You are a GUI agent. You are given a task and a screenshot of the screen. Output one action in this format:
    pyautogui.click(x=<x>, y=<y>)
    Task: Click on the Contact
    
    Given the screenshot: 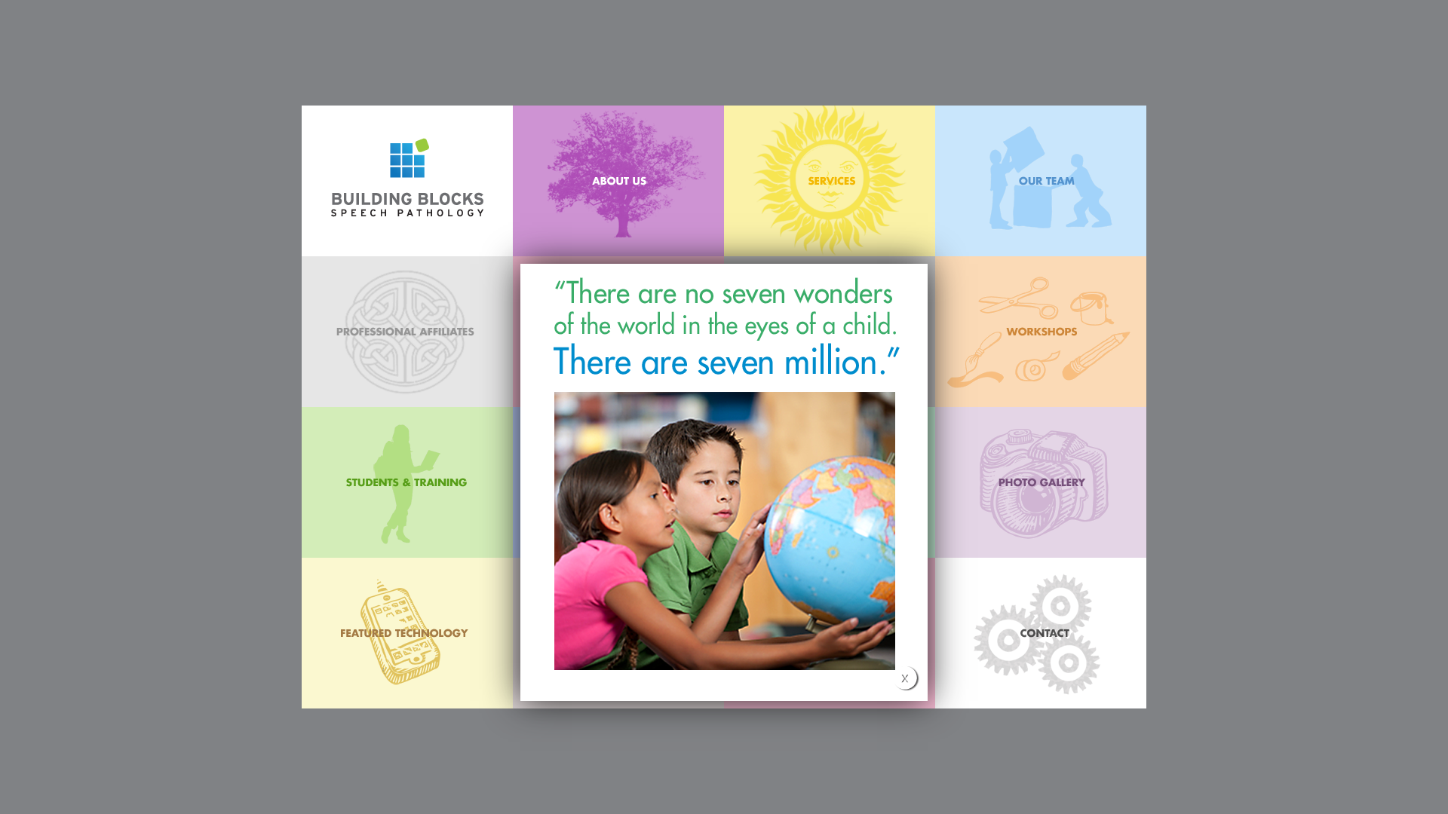 What is the action you would take?
    pyautogui.click(x=1041, y=633)
    